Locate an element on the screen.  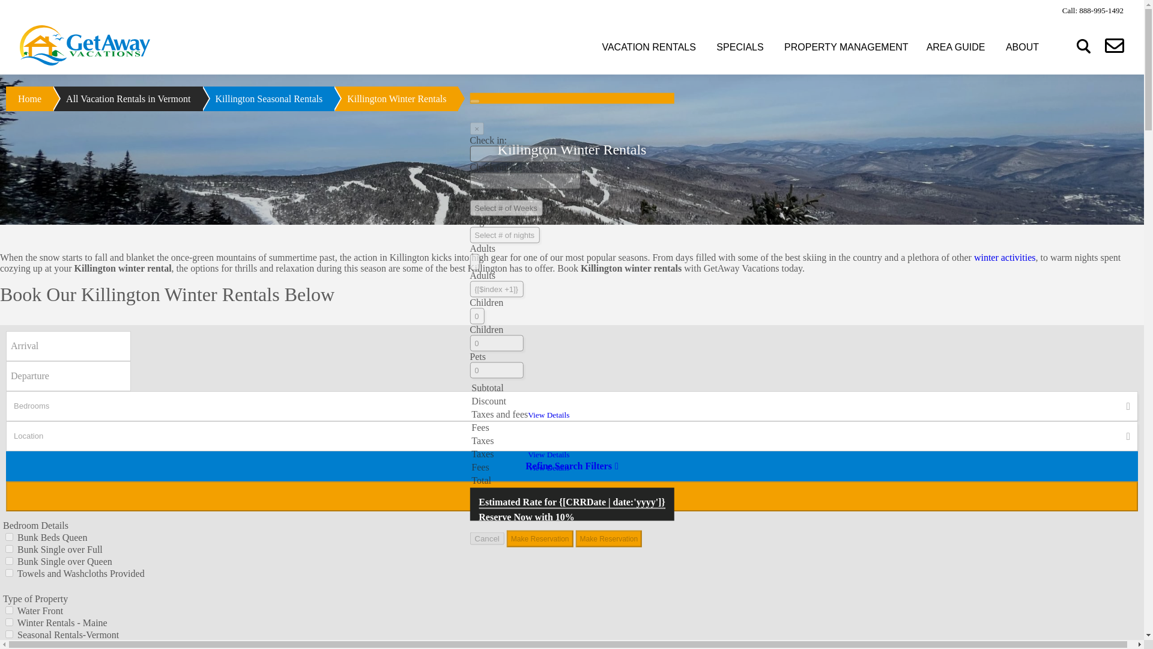
PROPERTY MANAGEMENT is located at coordinates (846, 47).